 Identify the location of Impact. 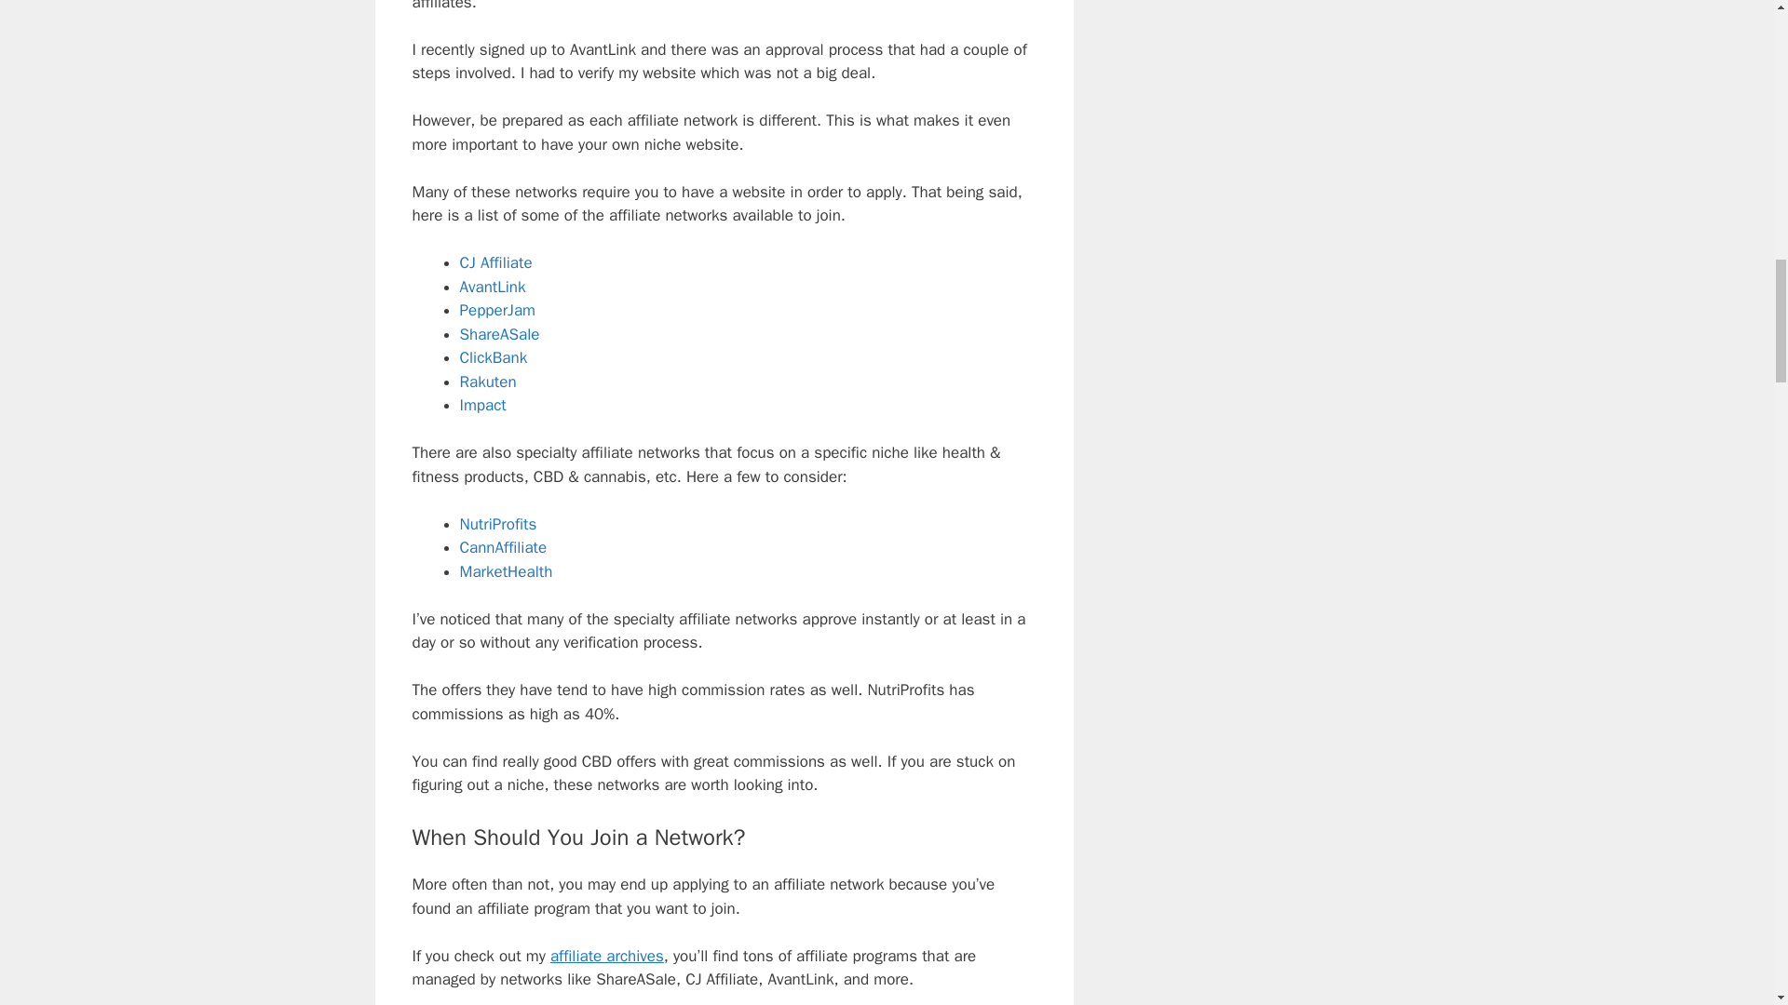
(482, 406).